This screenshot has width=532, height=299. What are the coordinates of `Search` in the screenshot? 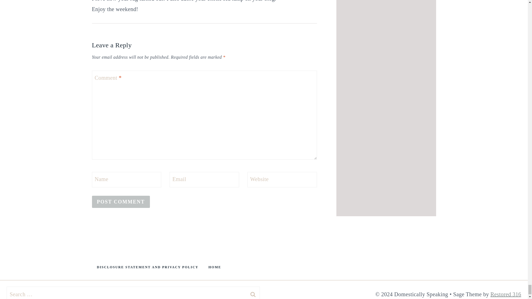 It's located at (253, 293).